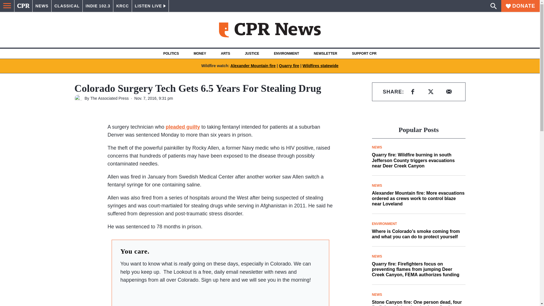  Describe the element at coordinates (98, 6) in the screenshot. I see `INDIE 102.3` at that location.